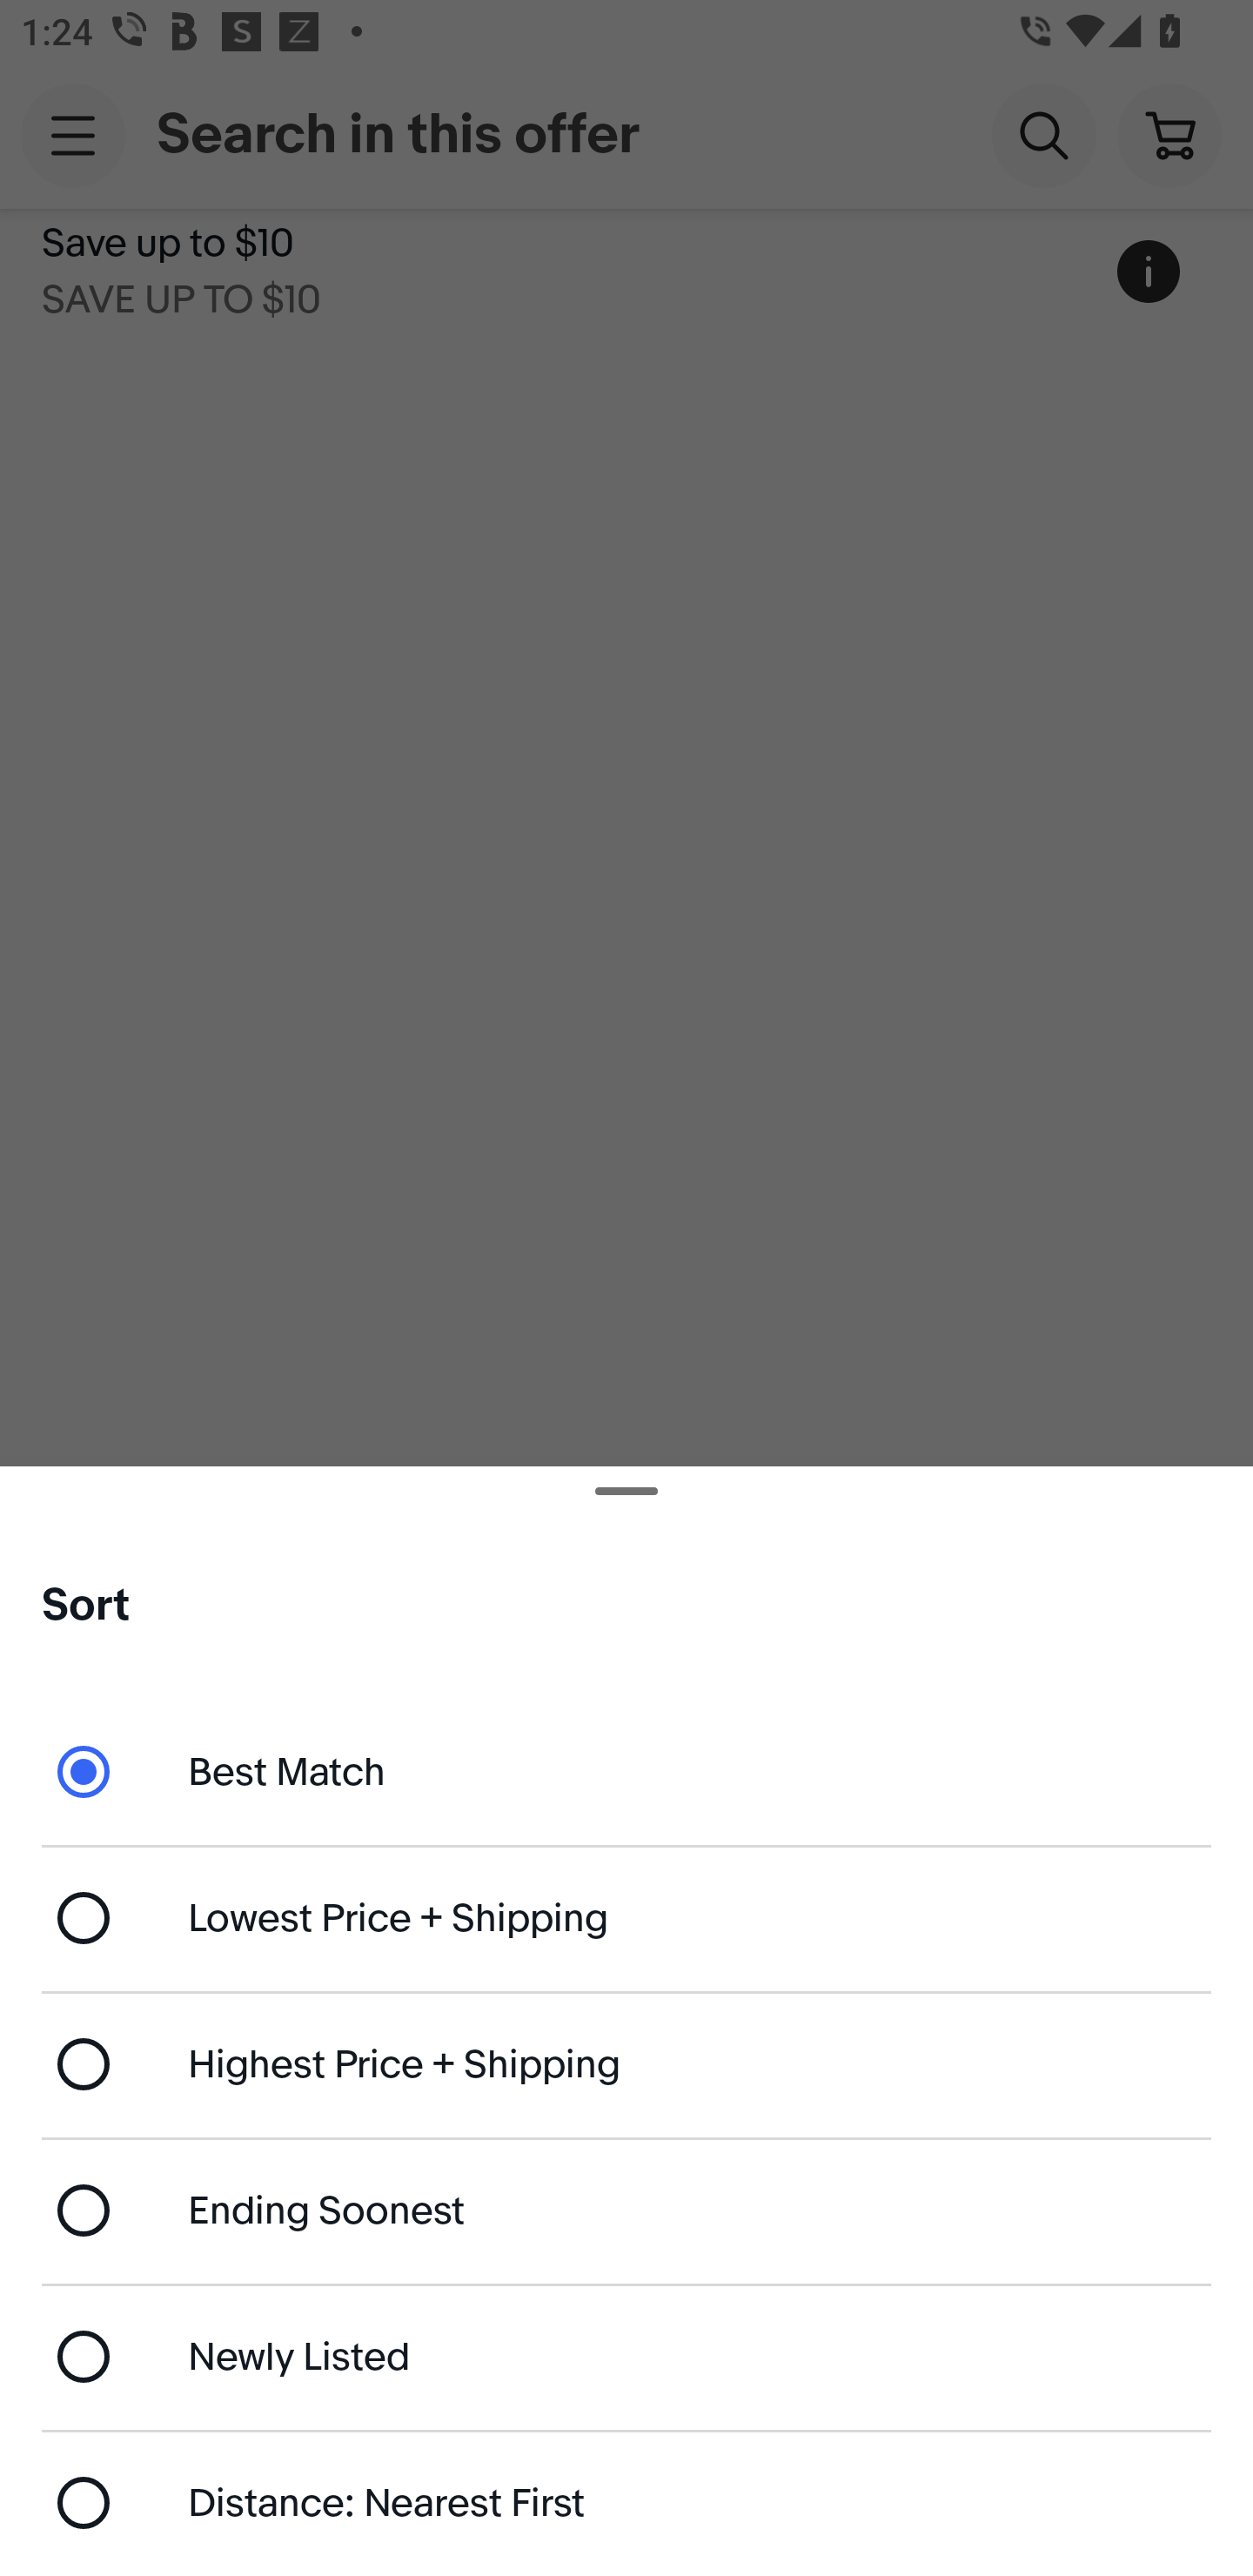  I want to click on Distance: Nearest First, so click(626, 2503).